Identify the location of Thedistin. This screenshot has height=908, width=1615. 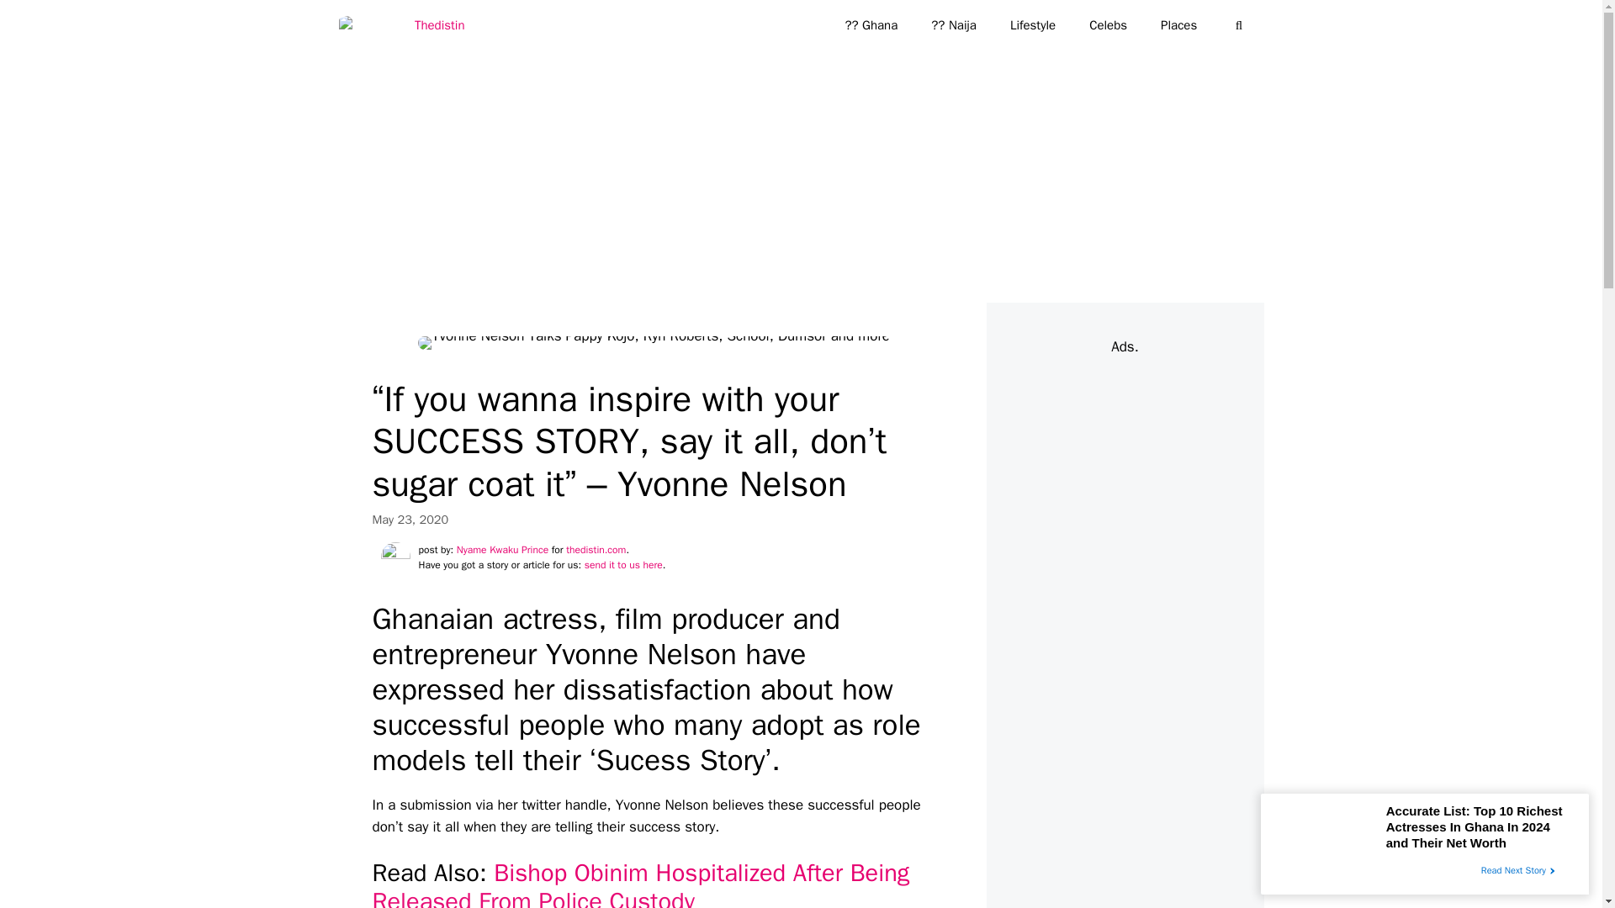
(405, 25).